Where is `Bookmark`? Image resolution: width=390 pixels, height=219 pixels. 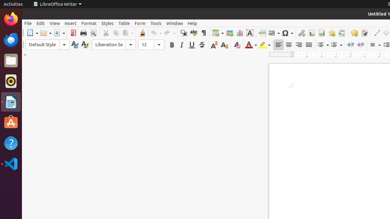
Bookmark is located at coordinates (331, 33).